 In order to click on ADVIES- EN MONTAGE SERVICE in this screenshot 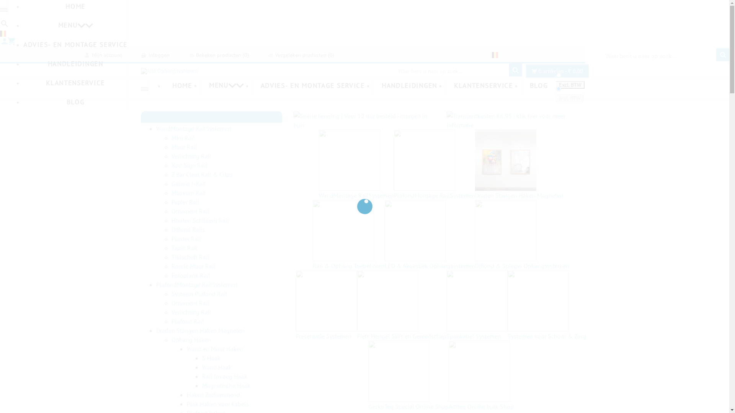, I will do `click(312, 86)`.